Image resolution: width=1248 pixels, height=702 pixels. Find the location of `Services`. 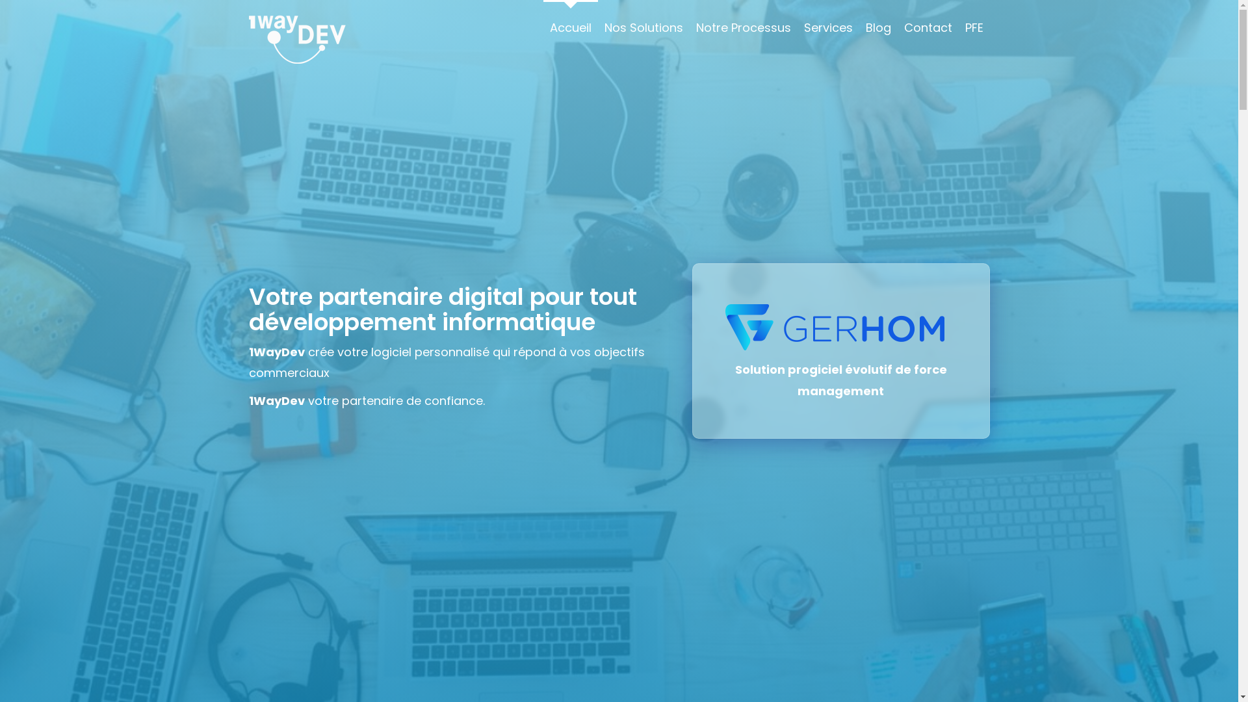

Services is located at coordinates (828, 27).